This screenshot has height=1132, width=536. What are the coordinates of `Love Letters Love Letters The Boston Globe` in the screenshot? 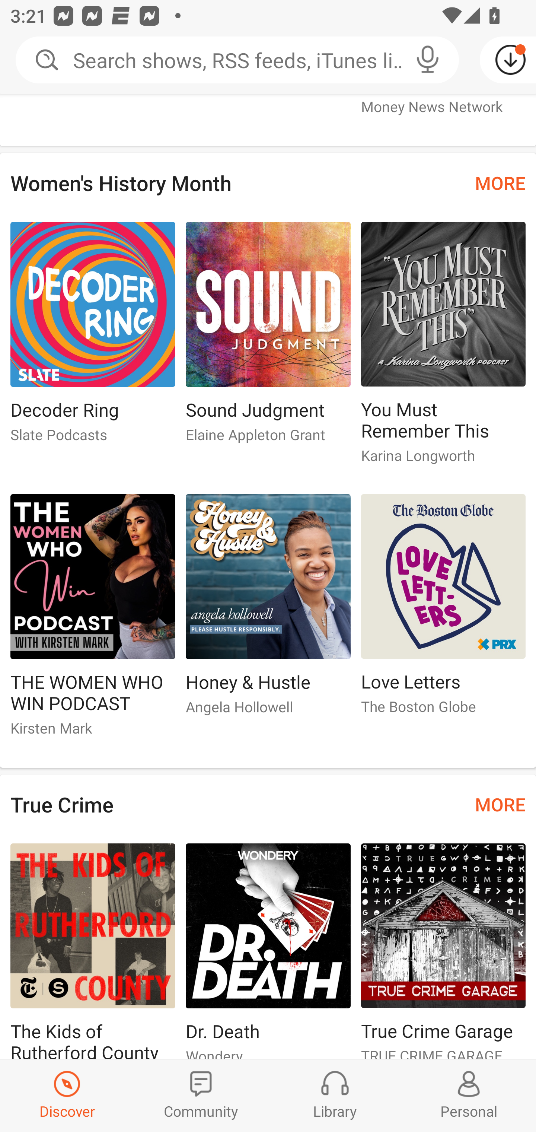 It's located at (443, 611).